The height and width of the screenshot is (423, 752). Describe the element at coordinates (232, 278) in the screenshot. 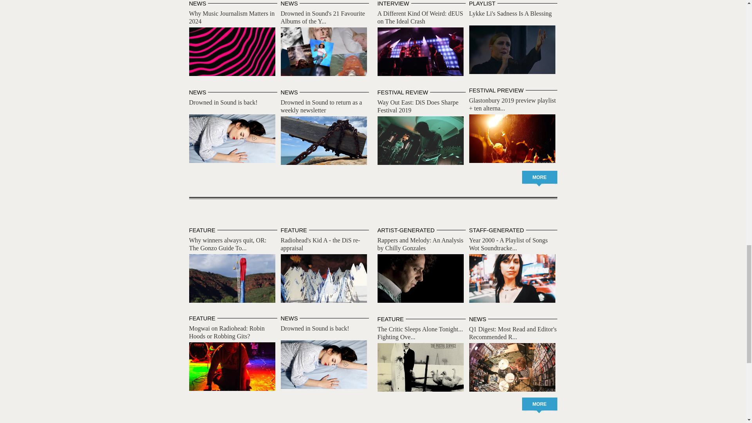

I see `Why winners always quit, OR: The Gonzo Guide To Closure` at that location.